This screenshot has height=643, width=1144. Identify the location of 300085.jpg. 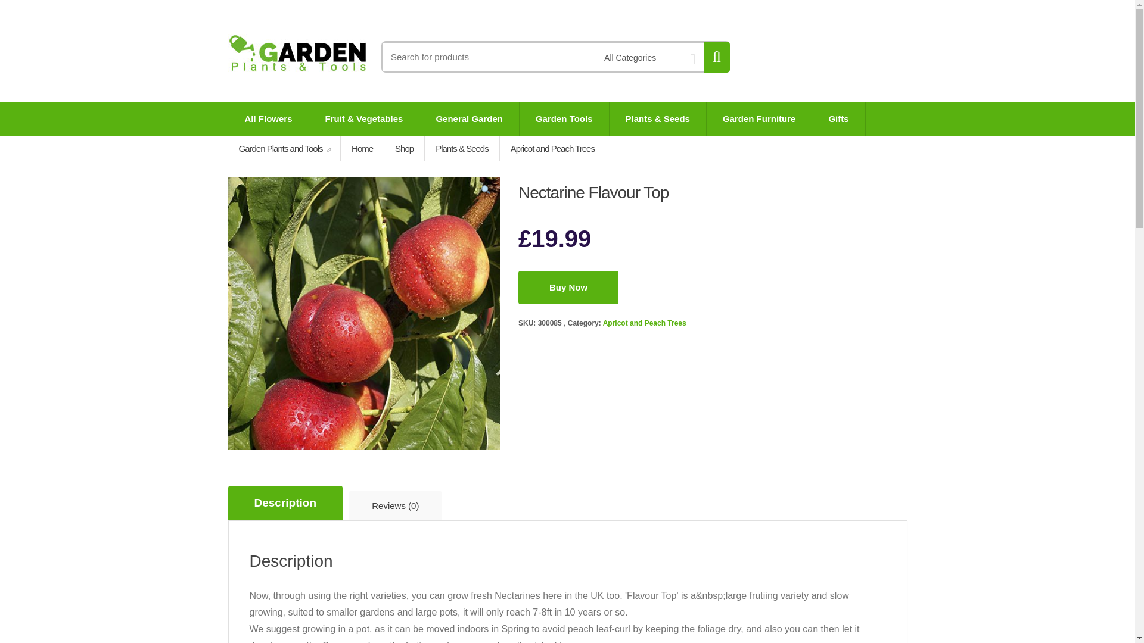
(364, 314).